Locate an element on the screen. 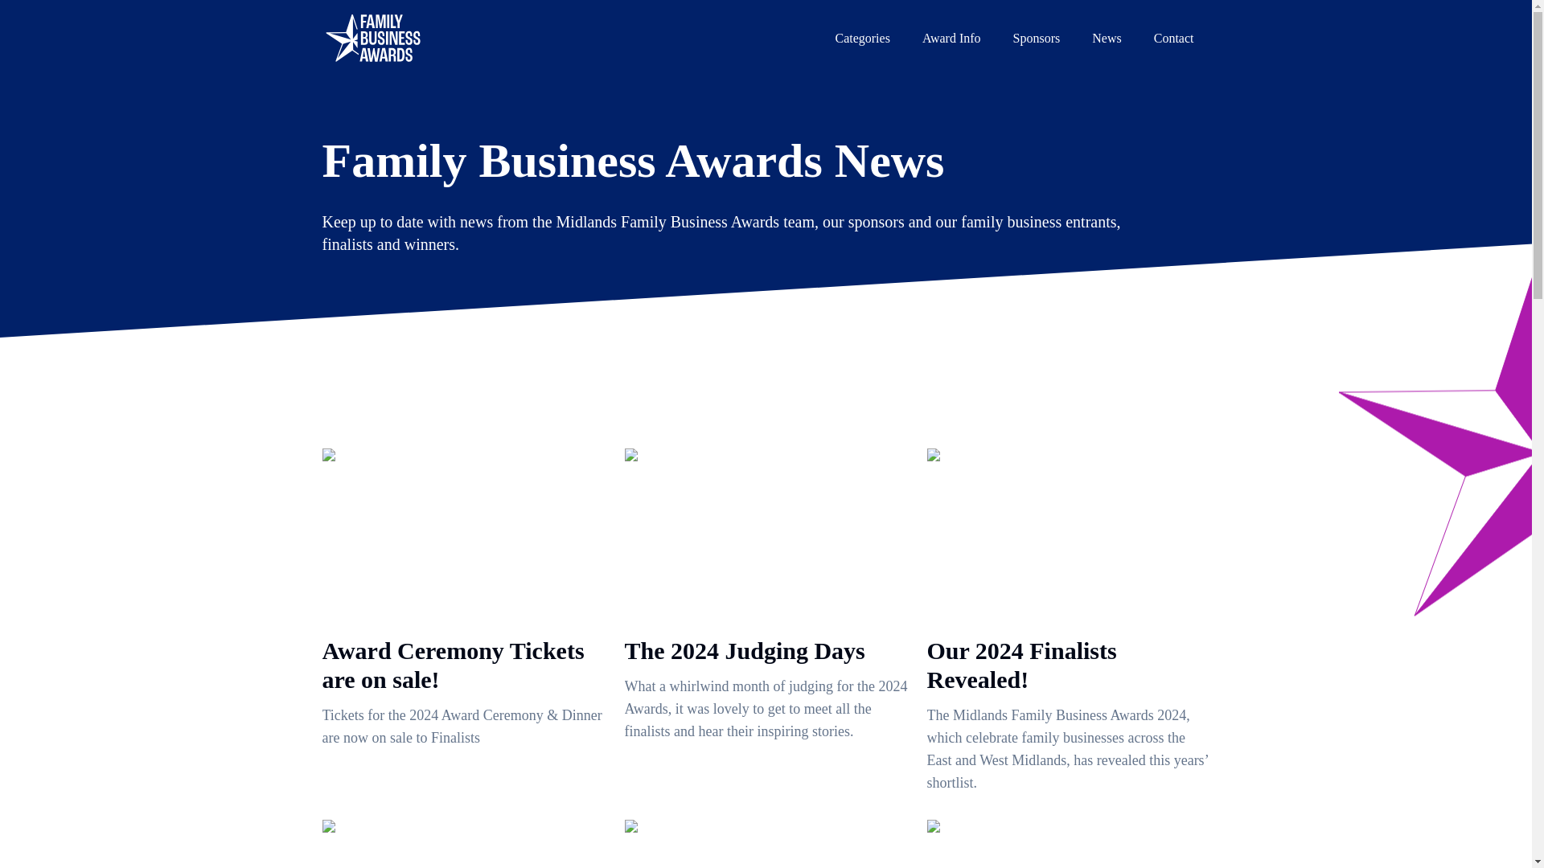 The width and height of the screenshot is (1544, 868). Award Info is located at coordinates (952, 39).